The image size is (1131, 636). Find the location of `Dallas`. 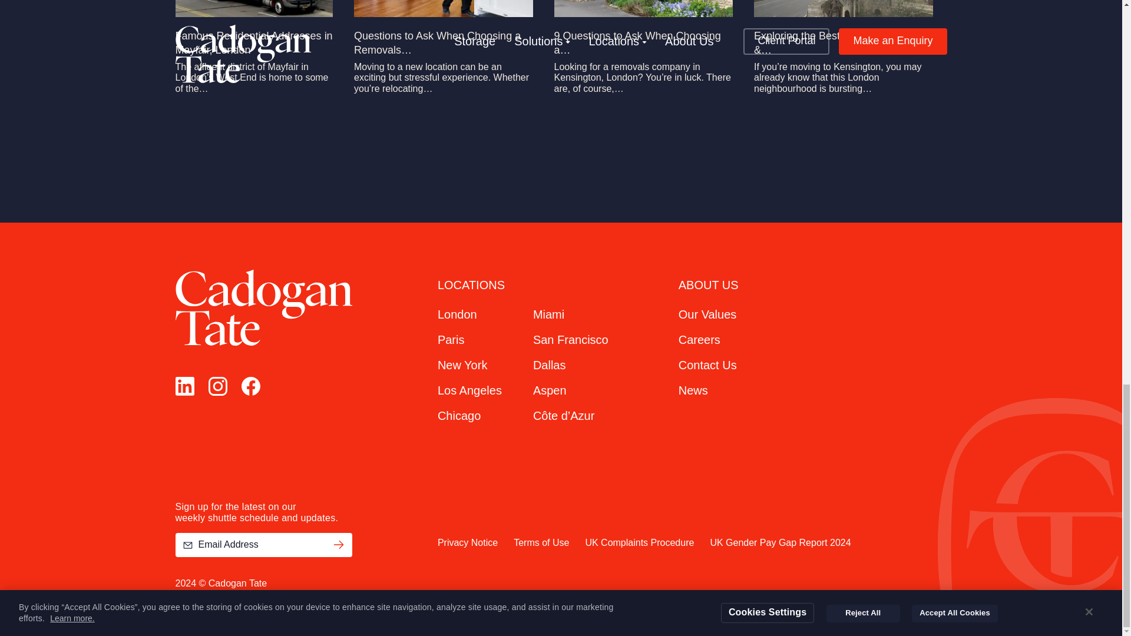

Dallas is located at coordinates (549, 365).